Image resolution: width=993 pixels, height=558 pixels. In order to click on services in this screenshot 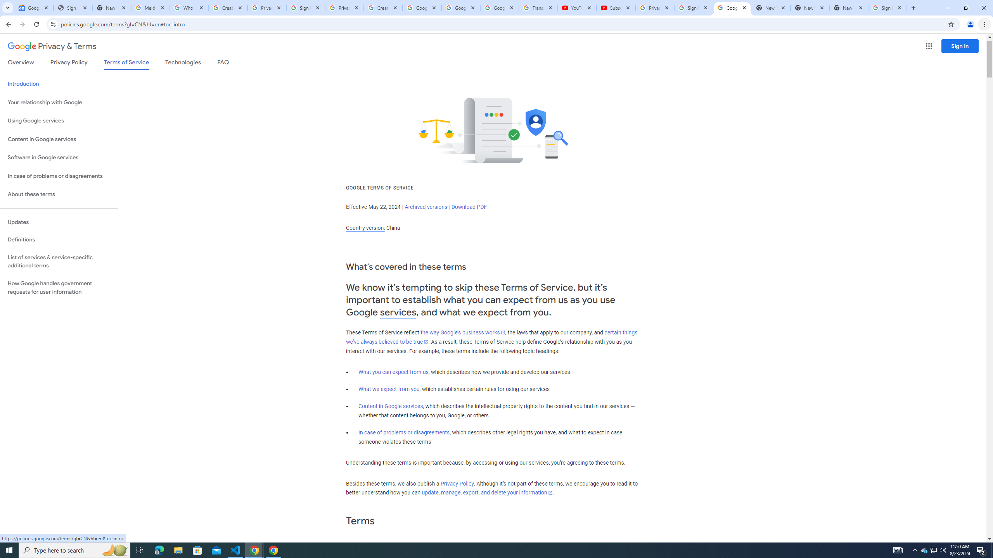, I will do `click(398, 312)`.